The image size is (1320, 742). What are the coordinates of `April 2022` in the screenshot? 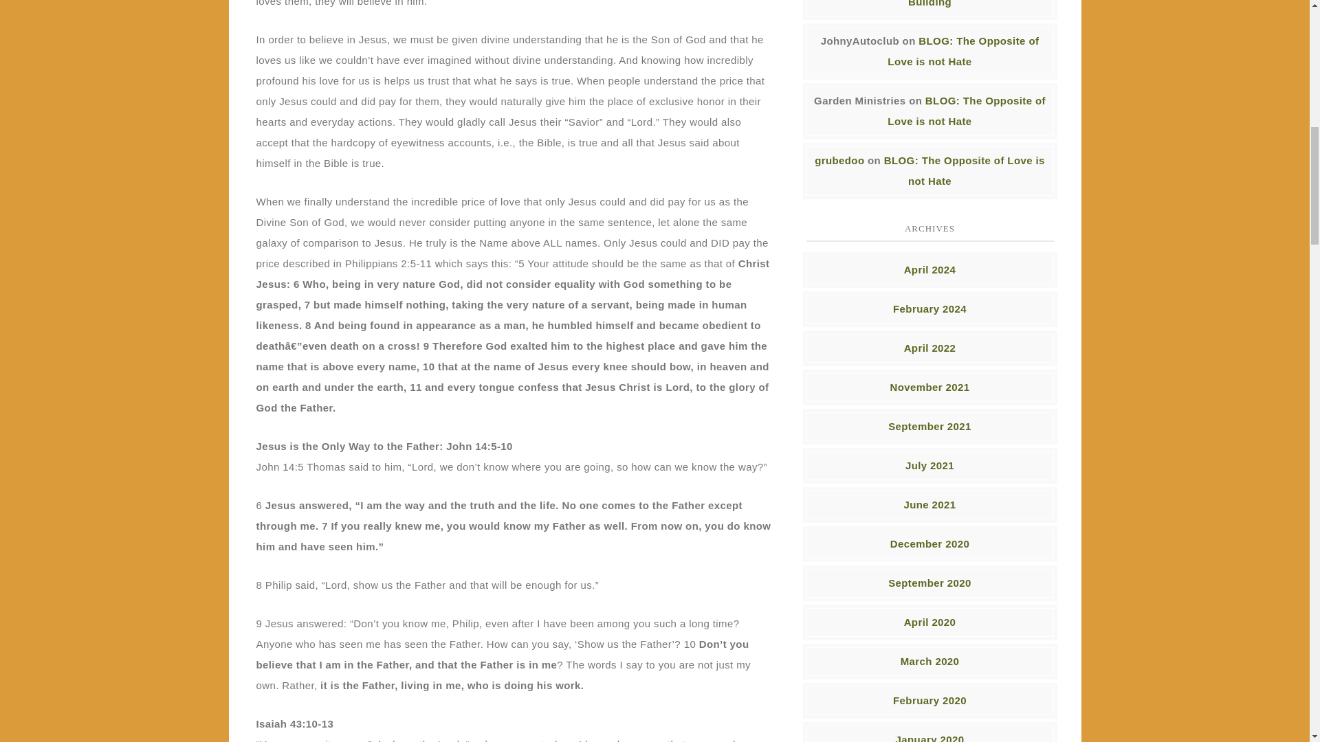 It's located at (929, 348).